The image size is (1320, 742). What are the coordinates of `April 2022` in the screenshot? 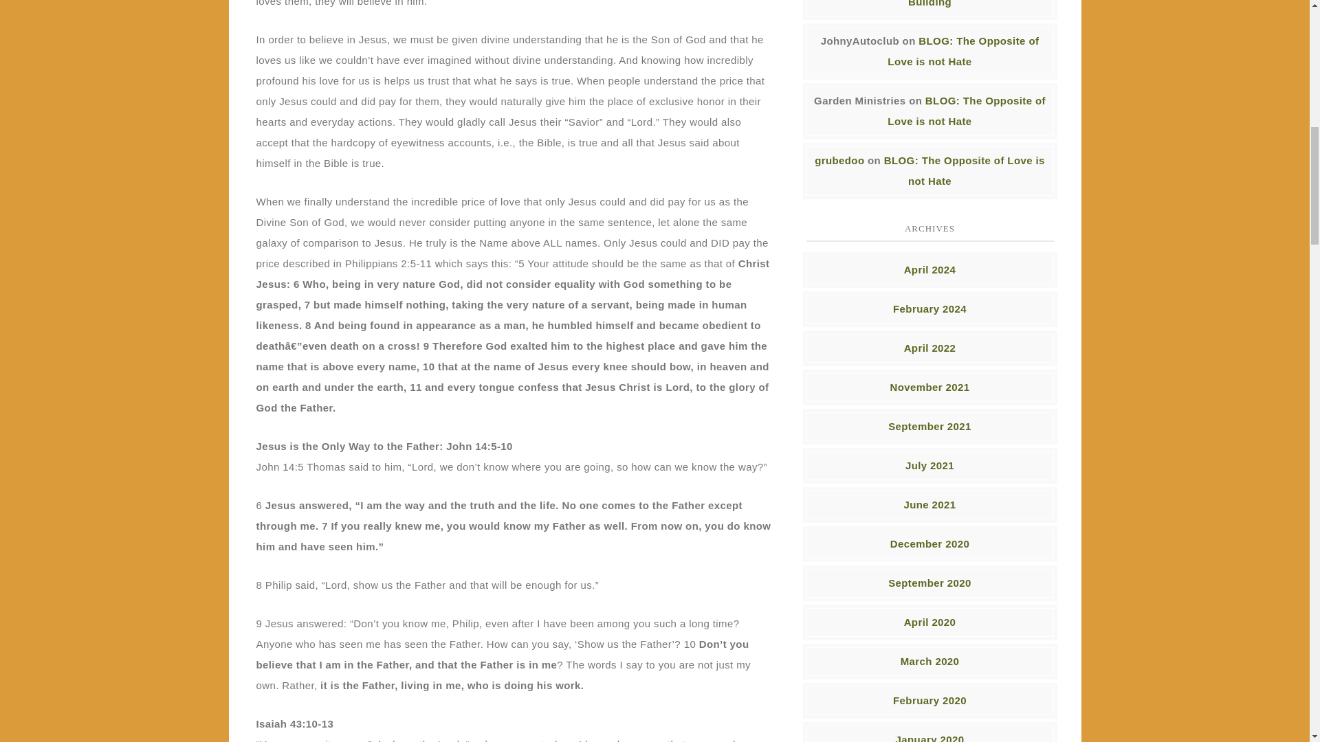 It's located at (929, 348).